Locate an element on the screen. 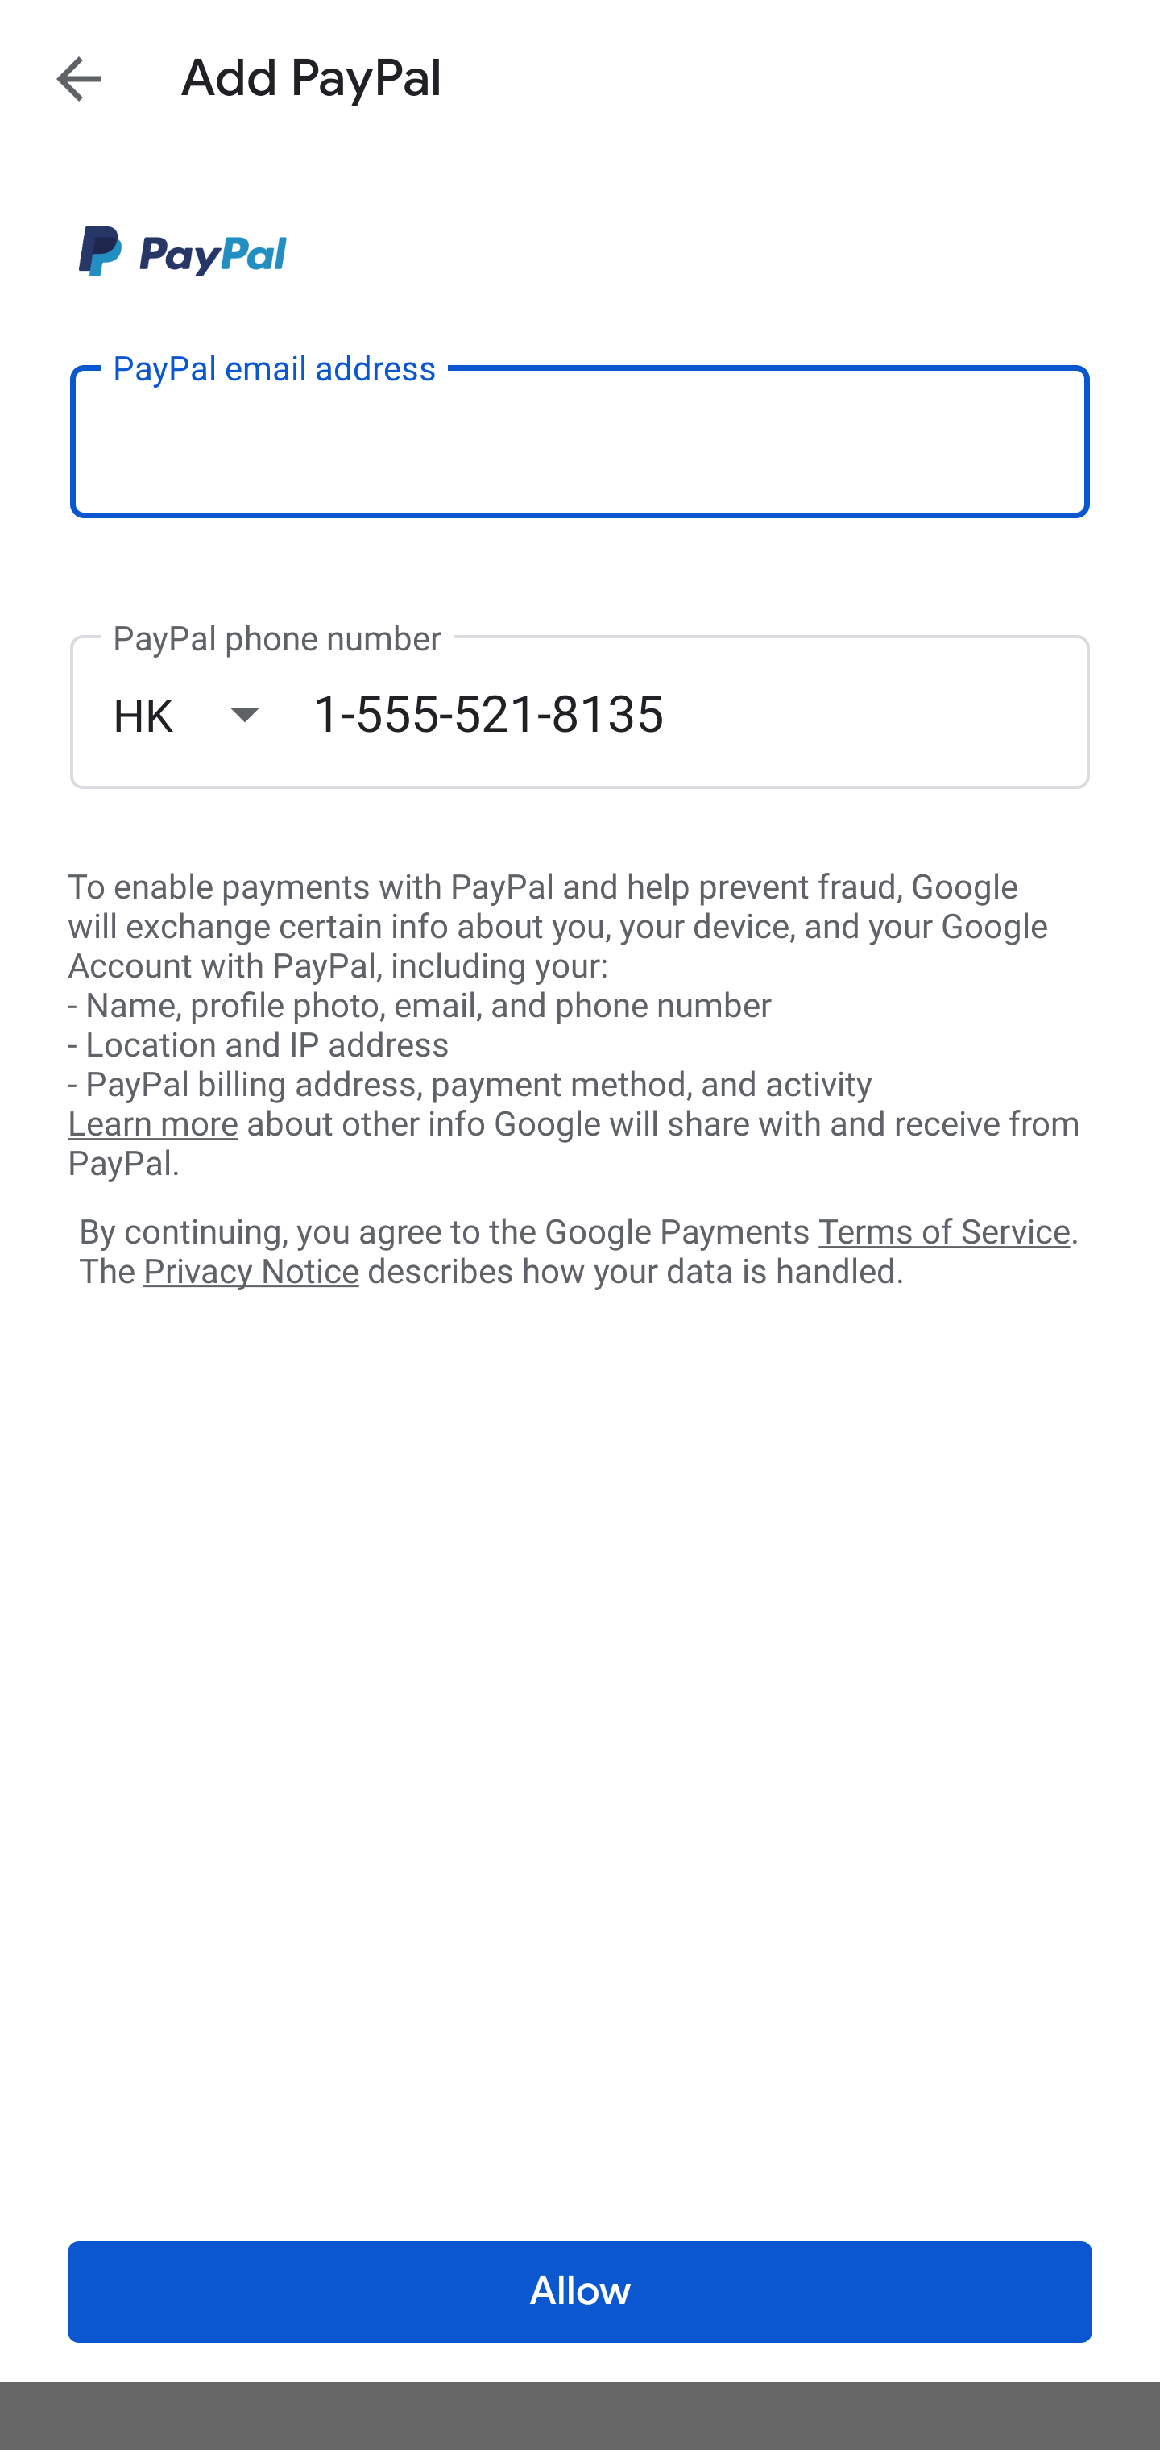  Learn more is located at coordinates (152, 1124).